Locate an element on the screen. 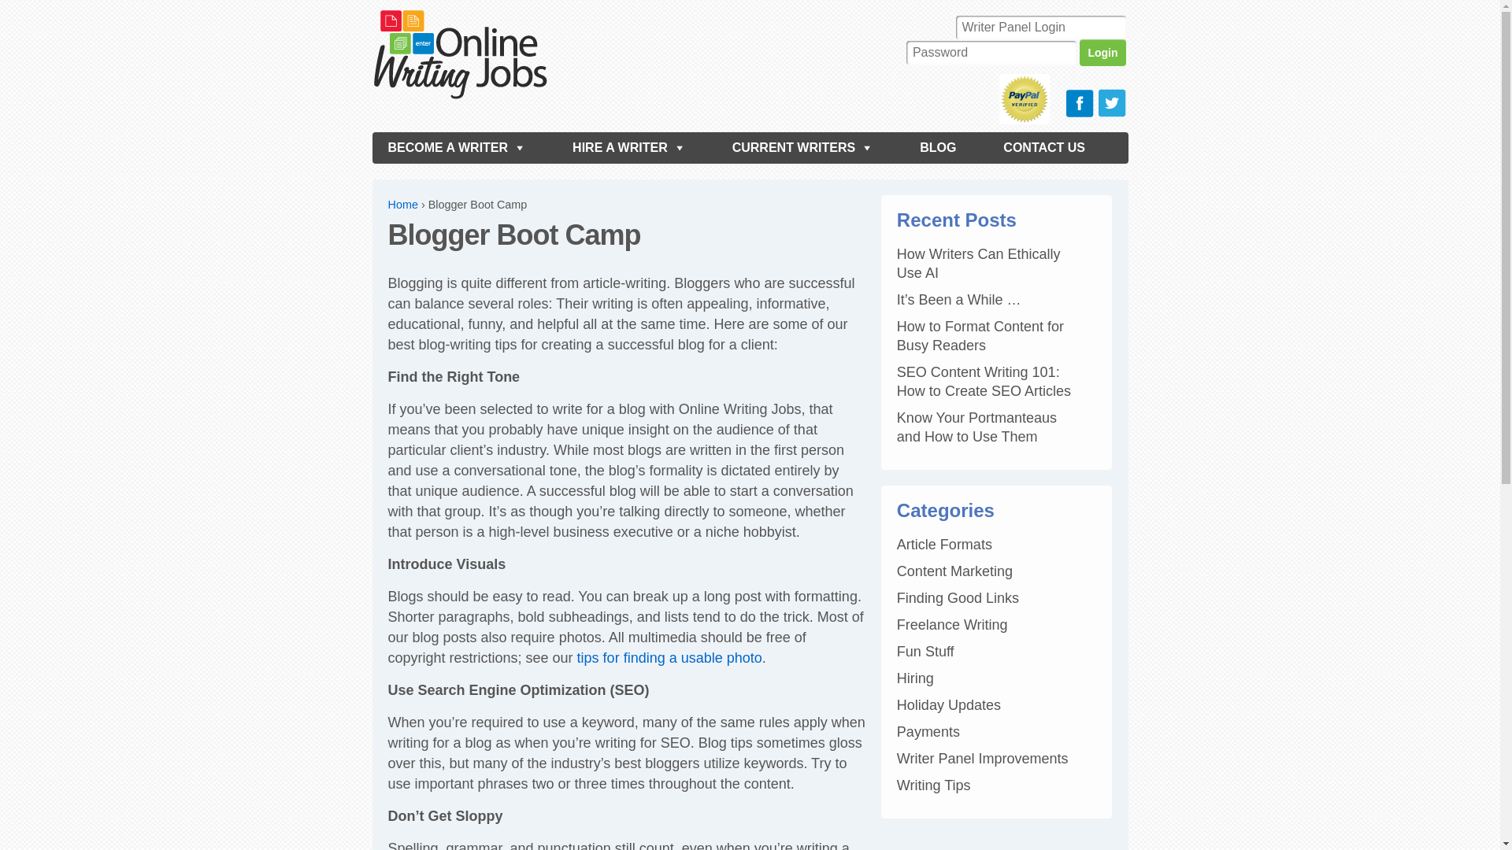  Article Formats is located at coordinates (943, 545).